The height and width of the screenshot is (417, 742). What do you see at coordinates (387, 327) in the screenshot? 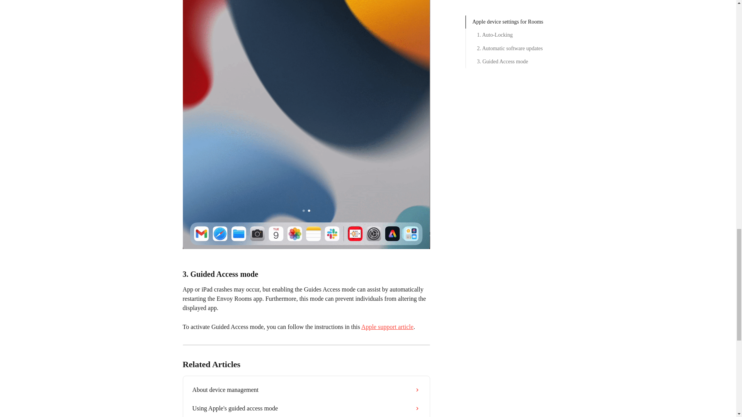
I see `Apple support article` at bounding box center [387, 327].